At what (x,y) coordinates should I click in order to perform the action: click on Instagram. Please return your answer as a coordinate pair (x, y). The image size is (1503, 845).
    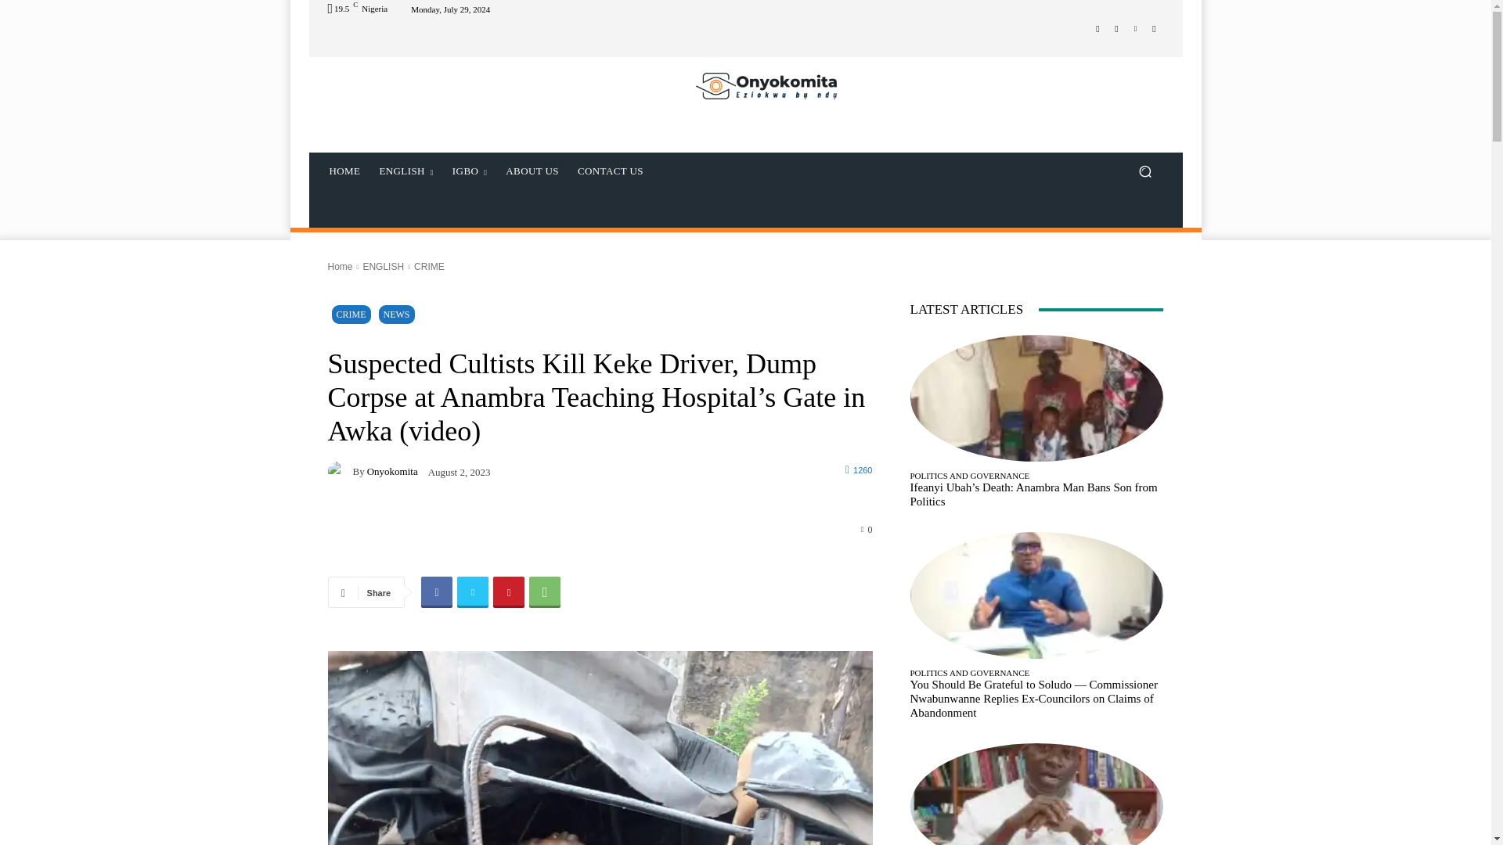
    Looking at the image, I should click on (1116, 27).